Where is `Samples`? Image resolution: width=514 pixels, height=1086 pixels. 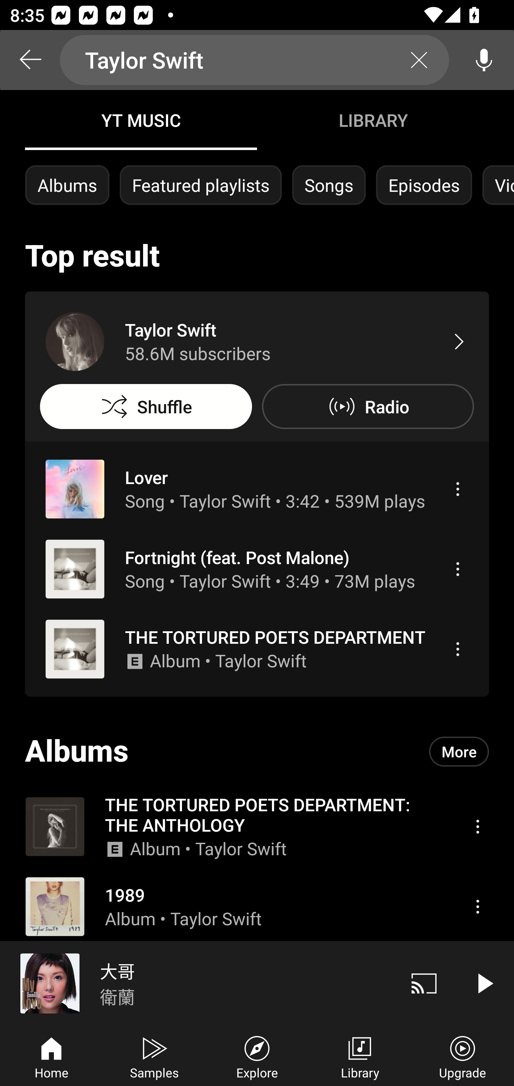 Samples is located at coordinates (154, 1056).